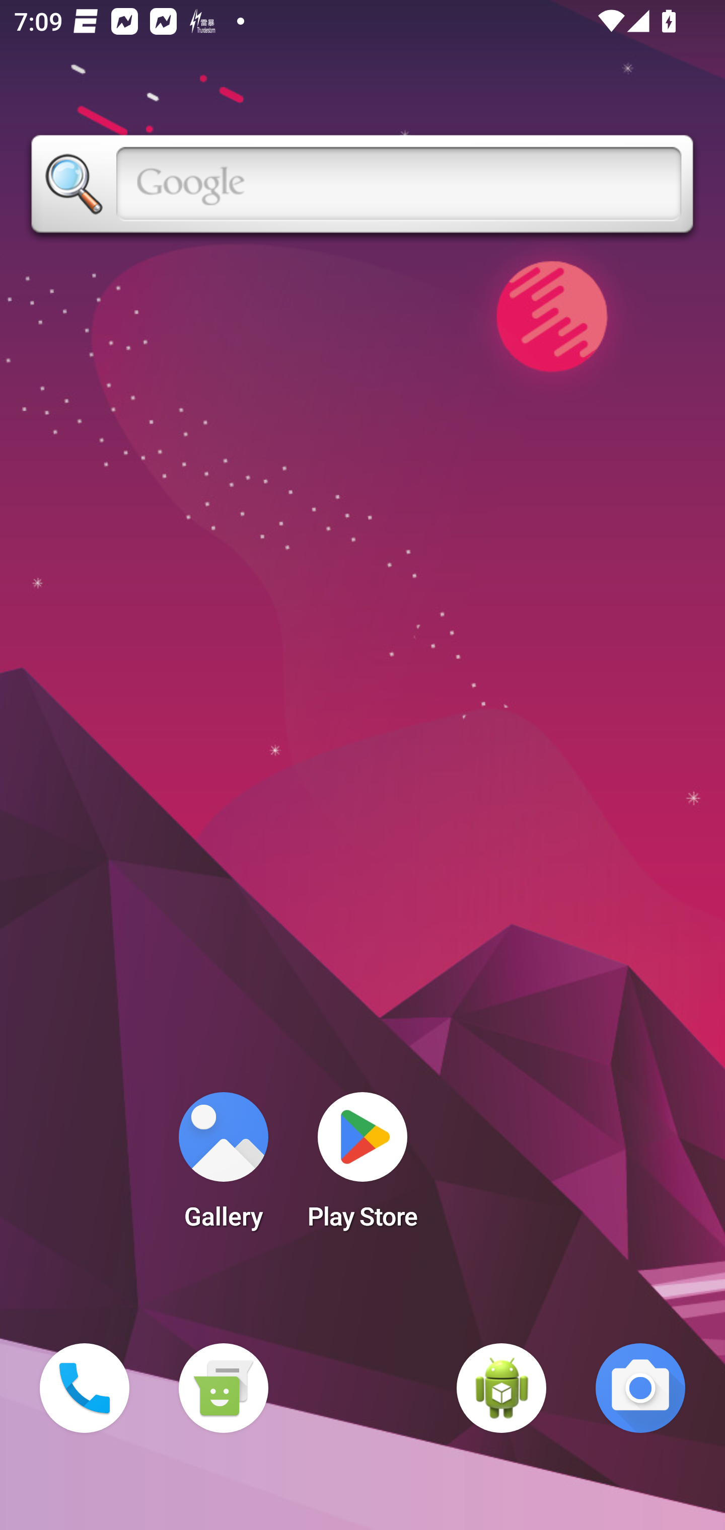 Image resolution: width=725 pixels, height=1530 pixels. Describe the element at coordinates (640, 1388) in the screenshot. I see `Camera` at that location.